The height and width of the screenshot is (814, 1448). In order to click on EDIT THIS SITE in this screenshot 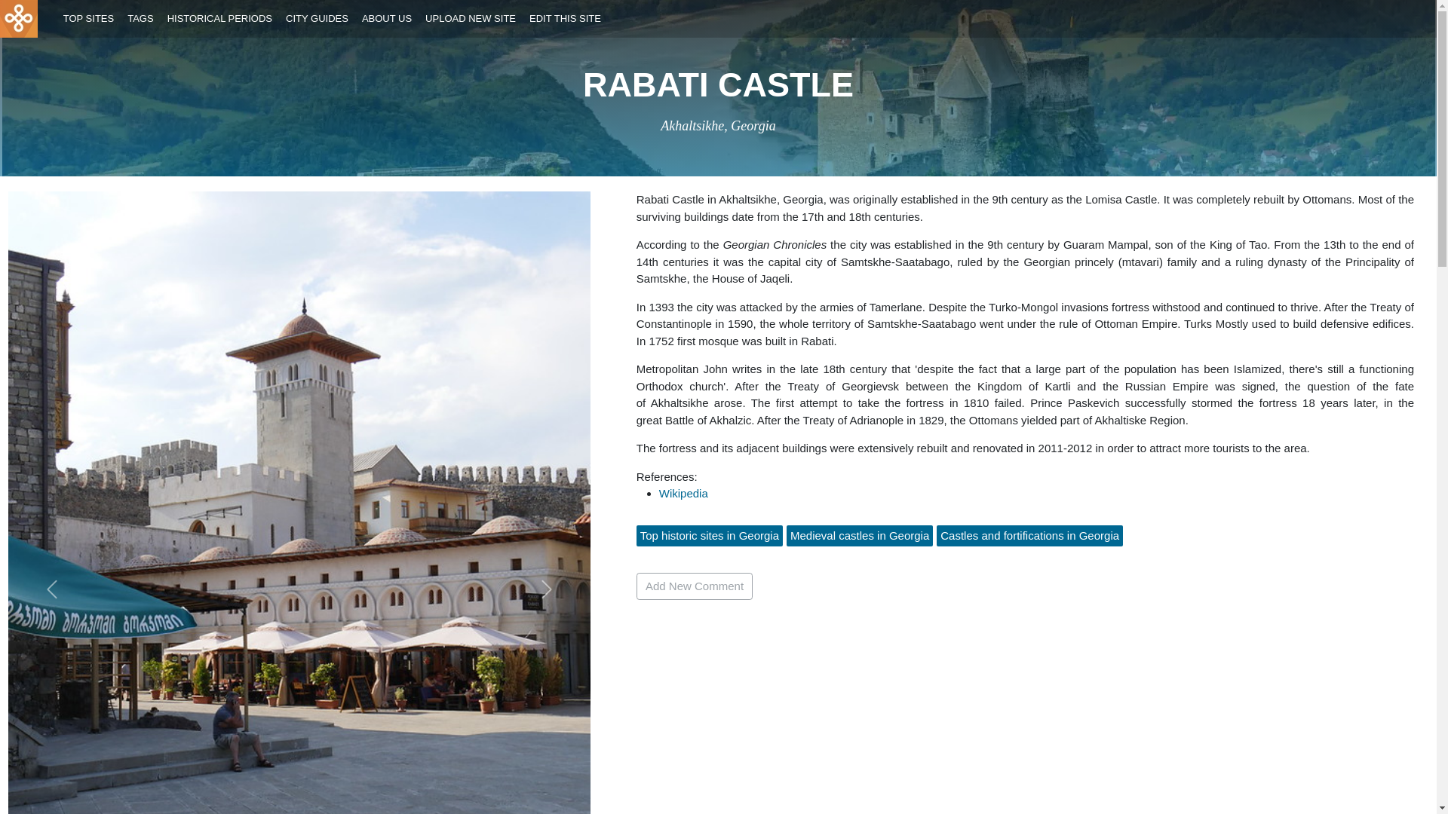, I will do `click(566, 19)`.